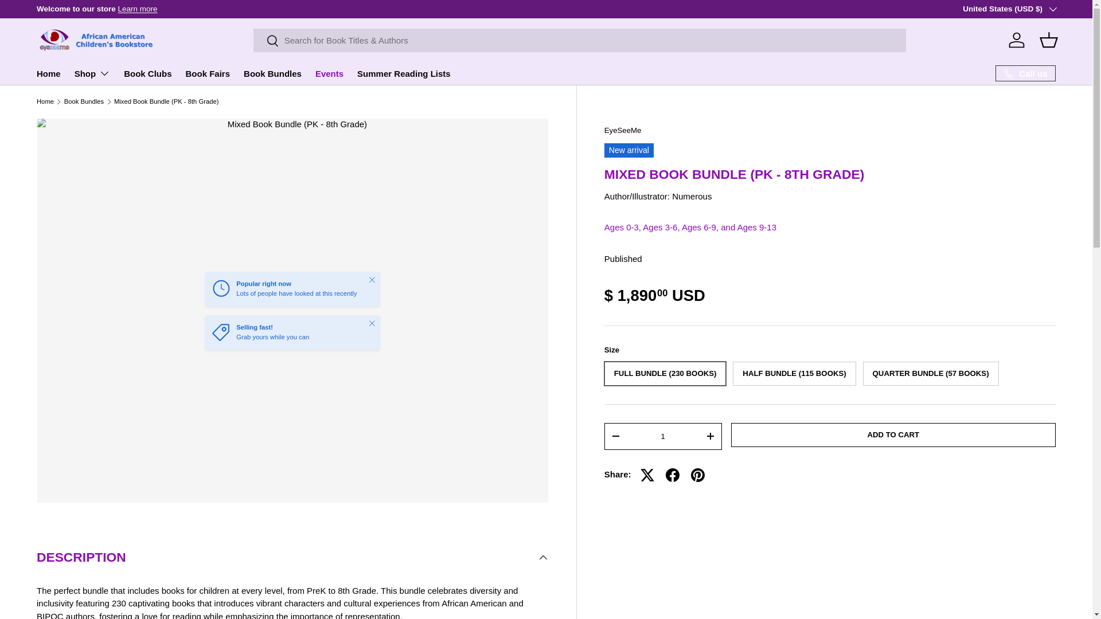 Image resolution: width=1101 pixels, height=619 pixels. Describe the element at coordinates (893, 434) in the screenshot. I see `ADD TO CART` at that location.